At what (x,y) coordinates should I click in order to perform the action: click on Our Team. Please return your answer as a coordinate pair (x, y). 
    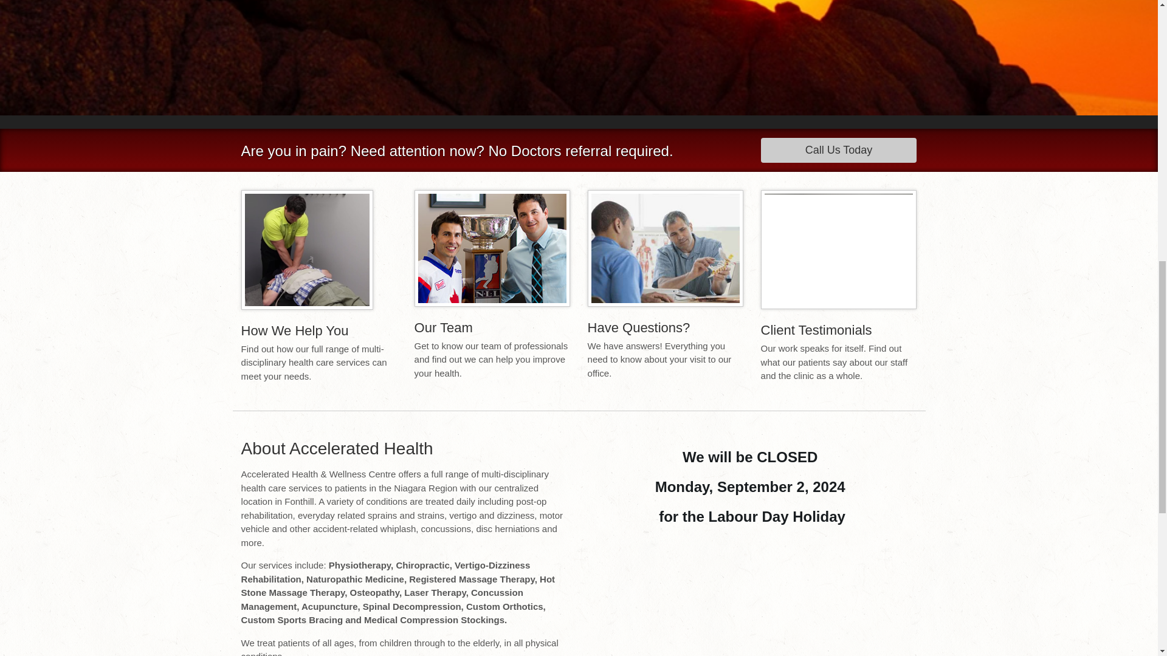
    Looking at the image, I should click on (443, 327).